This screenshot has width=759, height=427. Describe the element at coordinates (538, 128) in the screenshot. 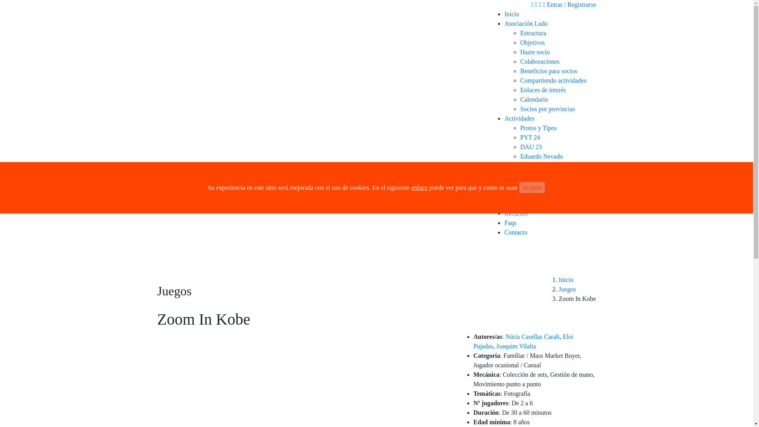

I see `Protos y Tipos` at that location.